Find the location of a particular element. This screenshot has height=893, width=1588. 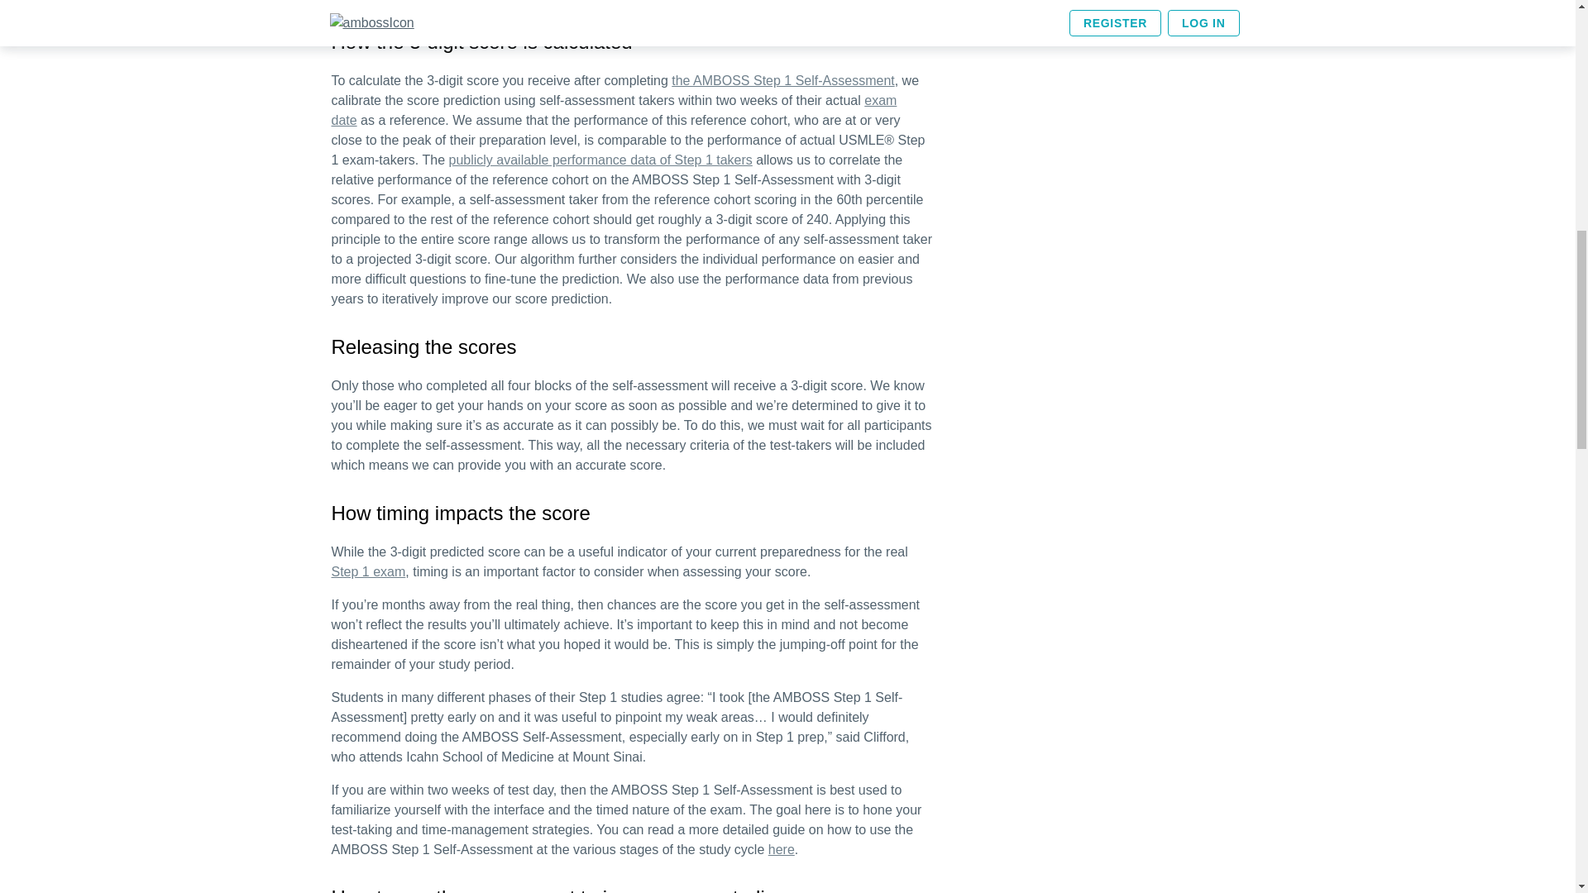

here is located at coordinates (782, 849).